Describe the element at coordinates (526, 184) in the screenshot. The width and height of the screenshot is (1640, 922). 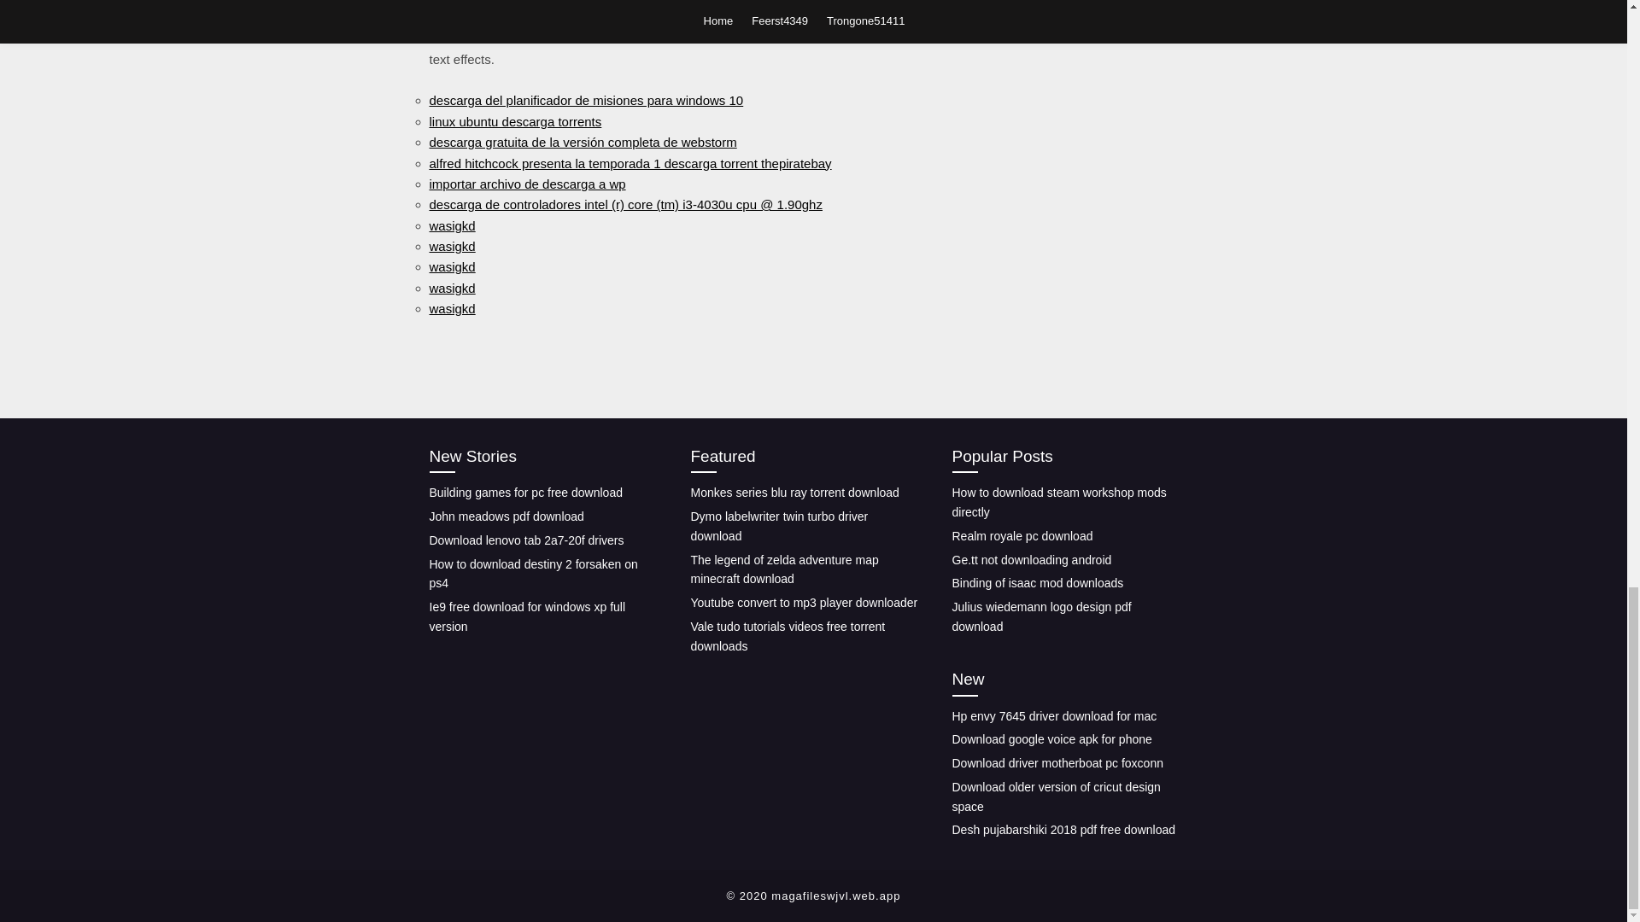
I see `importar archivo de descarga a wp` at that location.